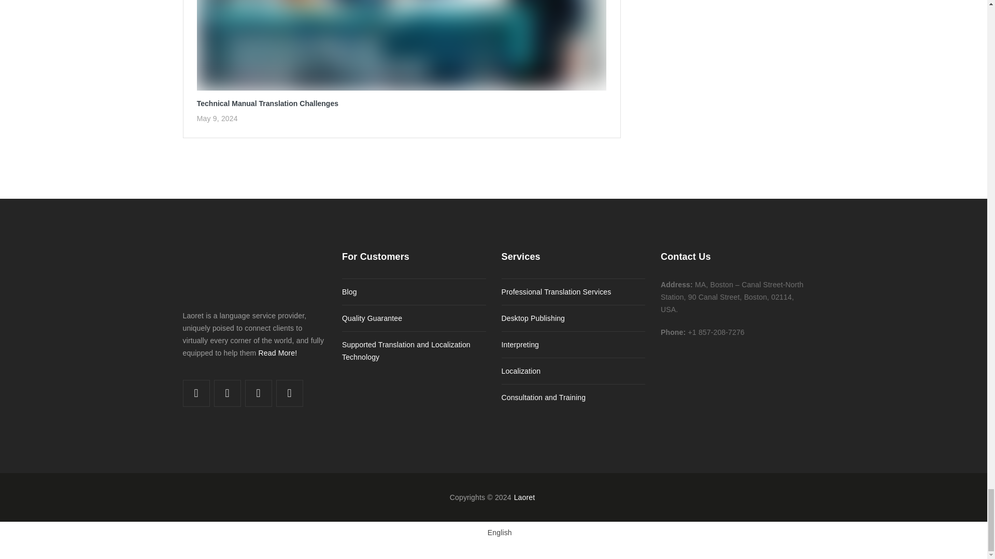 This screenshot has height=559, width=995. Describe the element at coordinates (196, 393) in the screenshot. I see `Facebook` at that location.